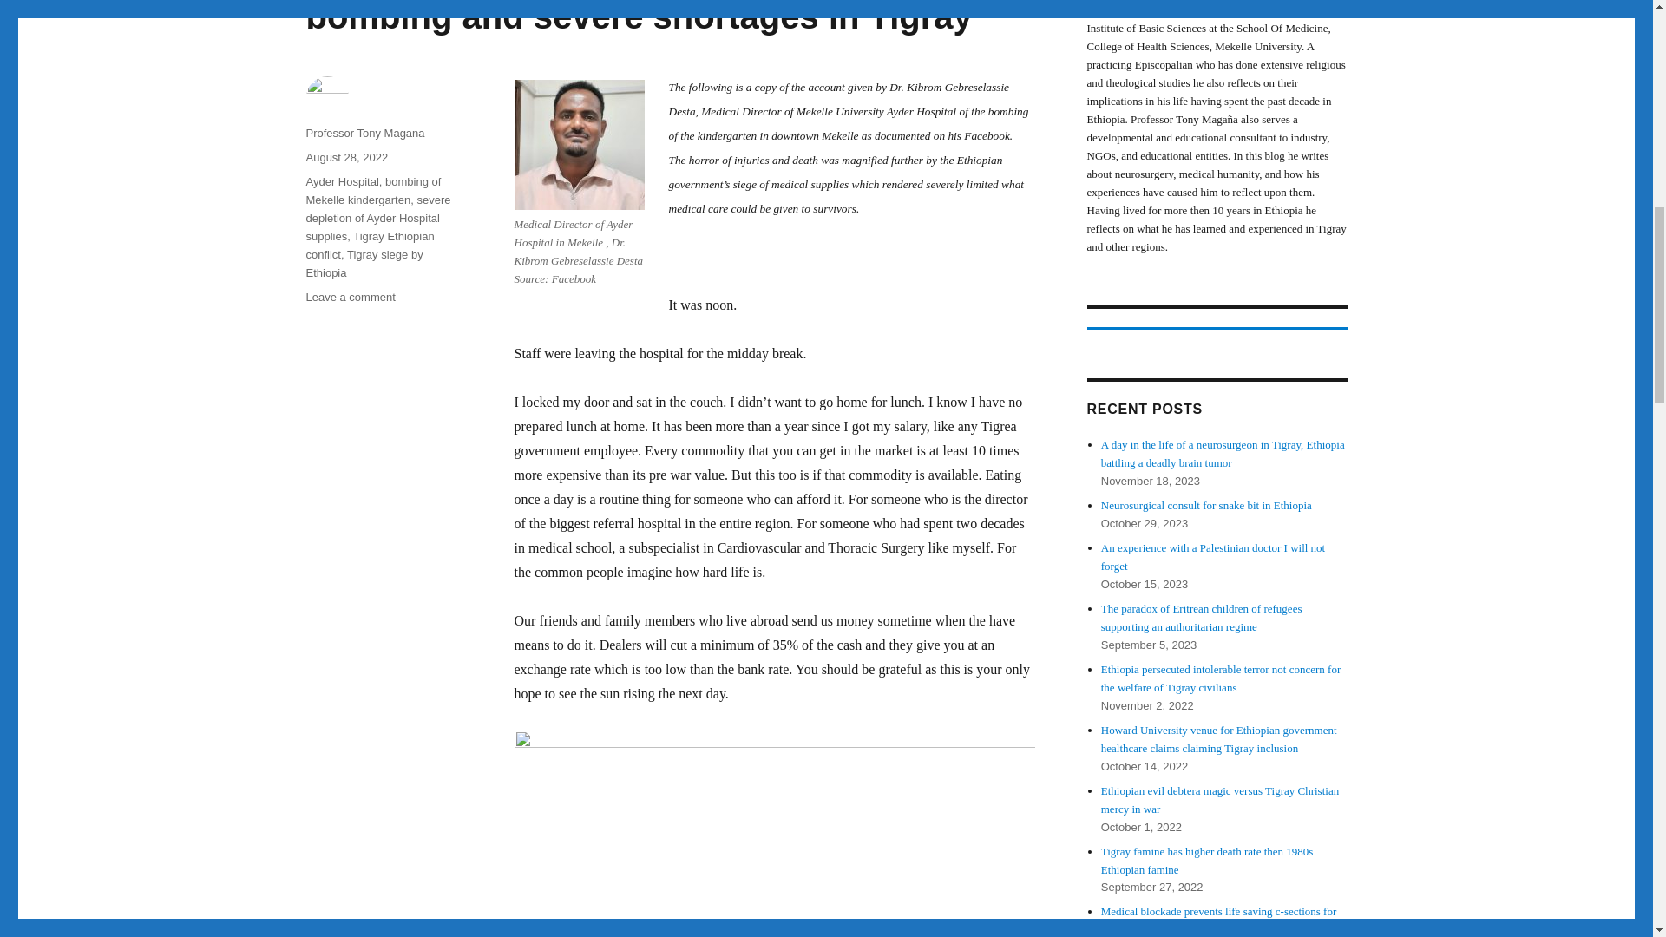 The image size is (1666, 937). I want to click on bombing of Mekelle kindergarten, so click(373, 190).